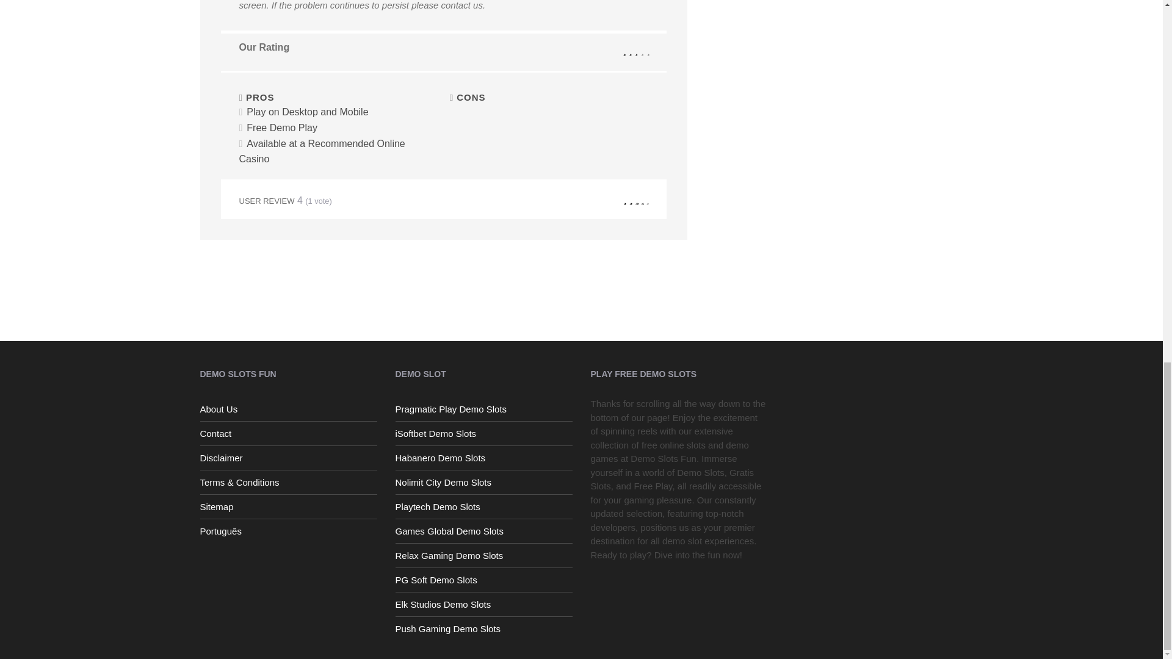 This screenshot has width=1172, height=659. I want to click on About Us, so click(289, 409).